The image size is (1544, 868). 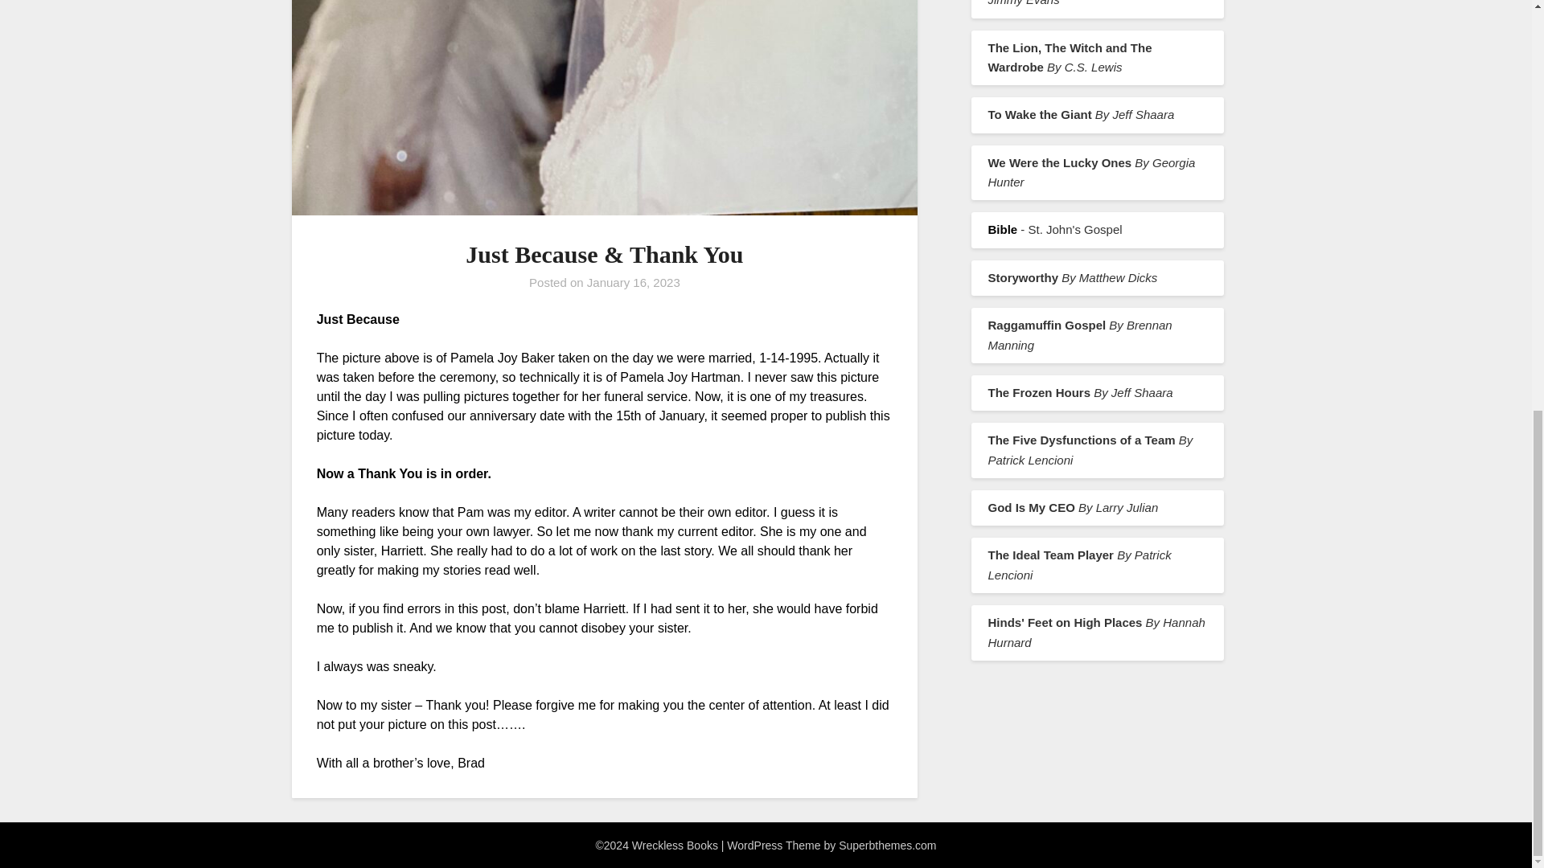 What do you see at coordinates (886, 845) in the screenshot?
I see `Superbthemes.com` at bounding box center [886, 845].